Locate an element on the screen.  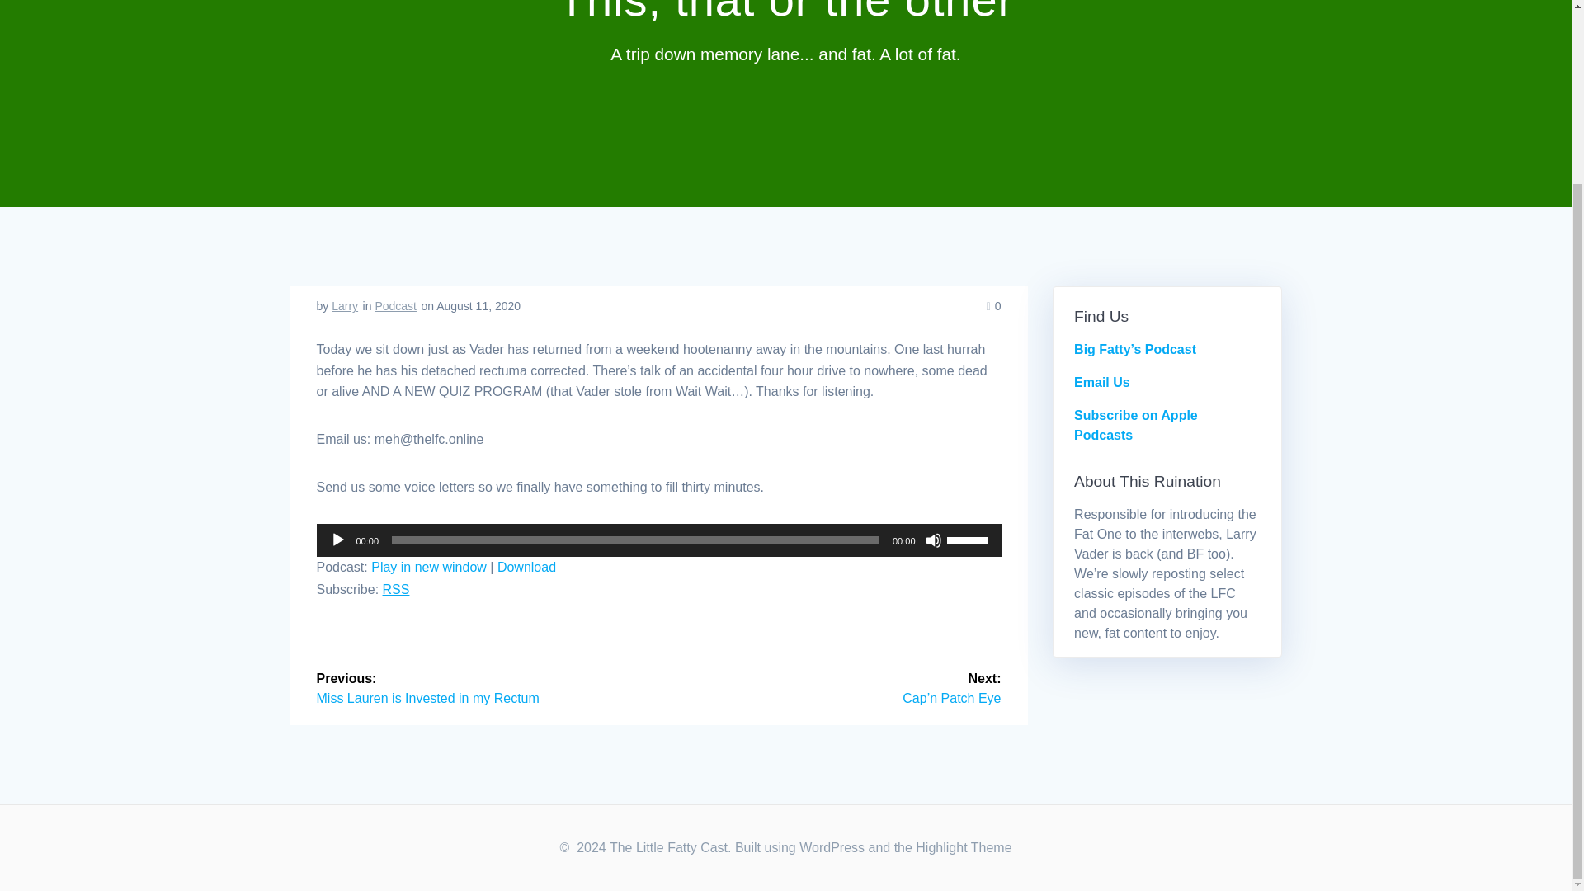
Play in new window is located at coordinates (428, 567).